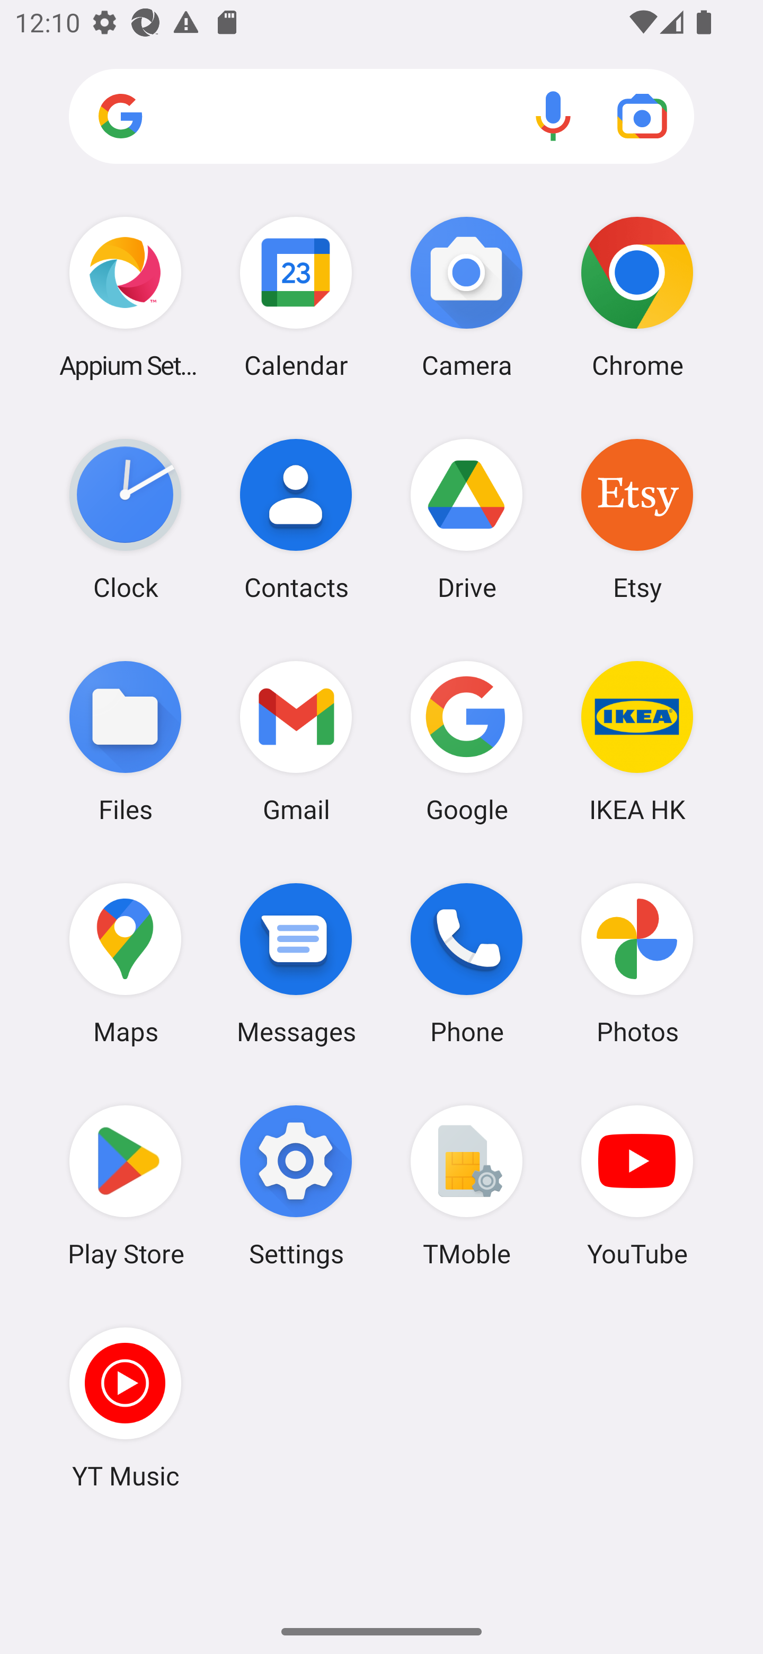 The width and height of the screenshot is (763, 1654). I want to click on Maps, so click(125, 963).